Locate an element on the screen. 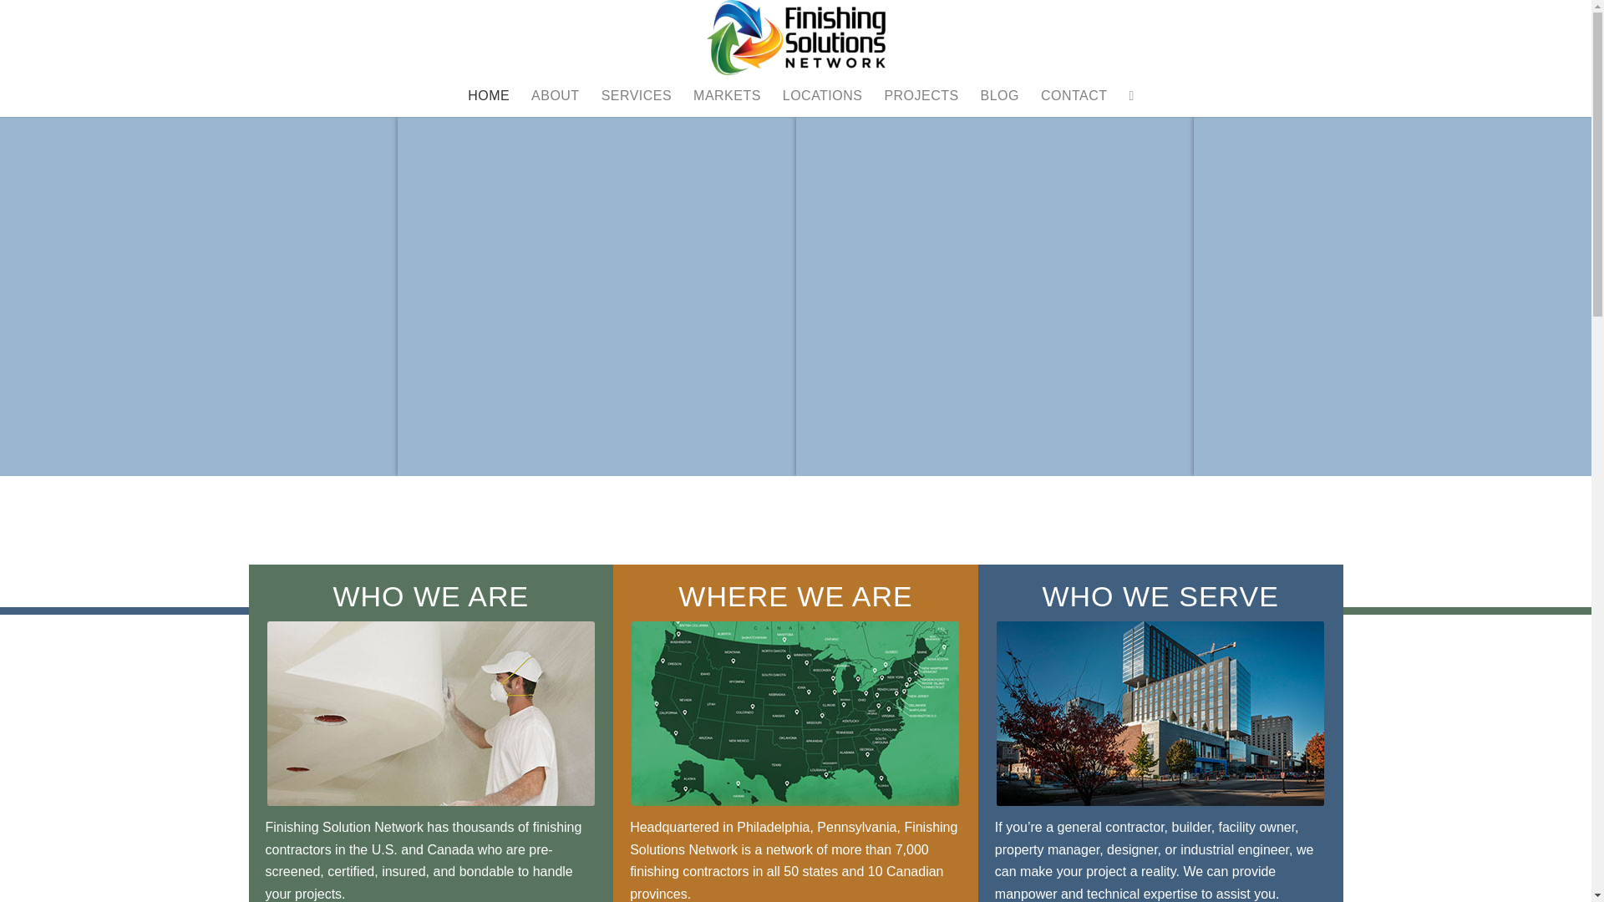 The image size is (1604, 902). SERVICES is located at coordinates (637, 95).